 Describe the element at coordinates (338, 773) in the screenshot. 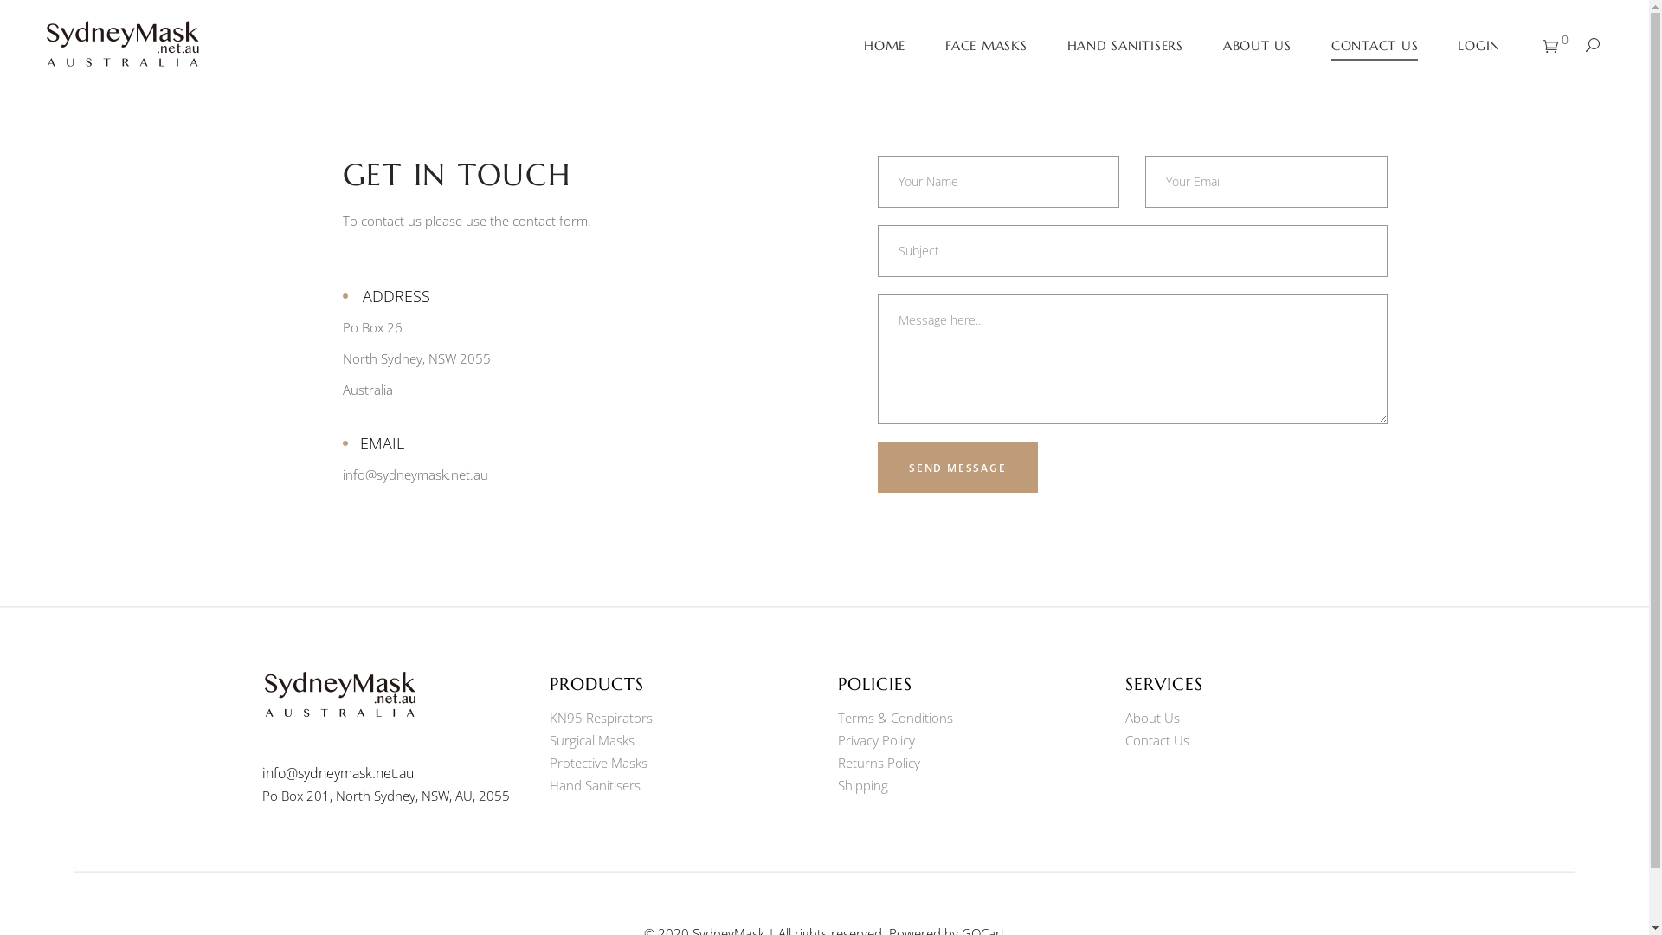

I see `info@sydneymask.net.au` at that location.